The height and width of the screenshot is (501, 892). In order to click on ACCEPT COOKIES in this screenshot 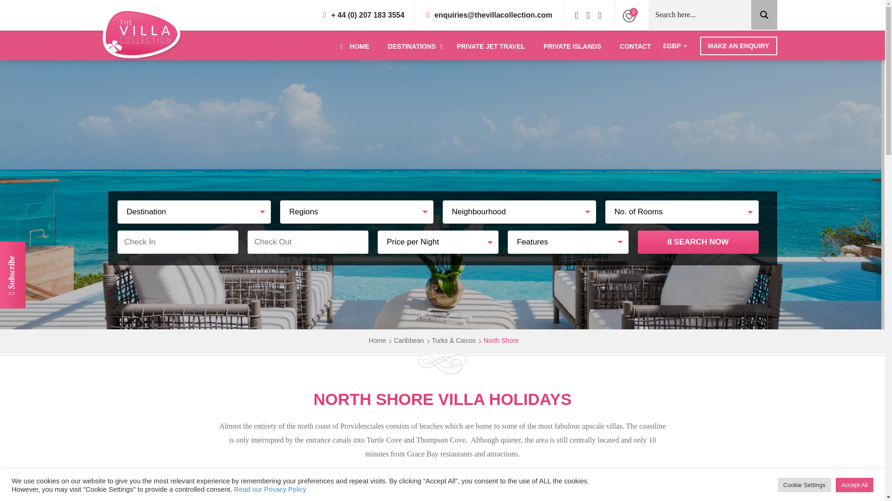, I will do `click(561, 494)`.